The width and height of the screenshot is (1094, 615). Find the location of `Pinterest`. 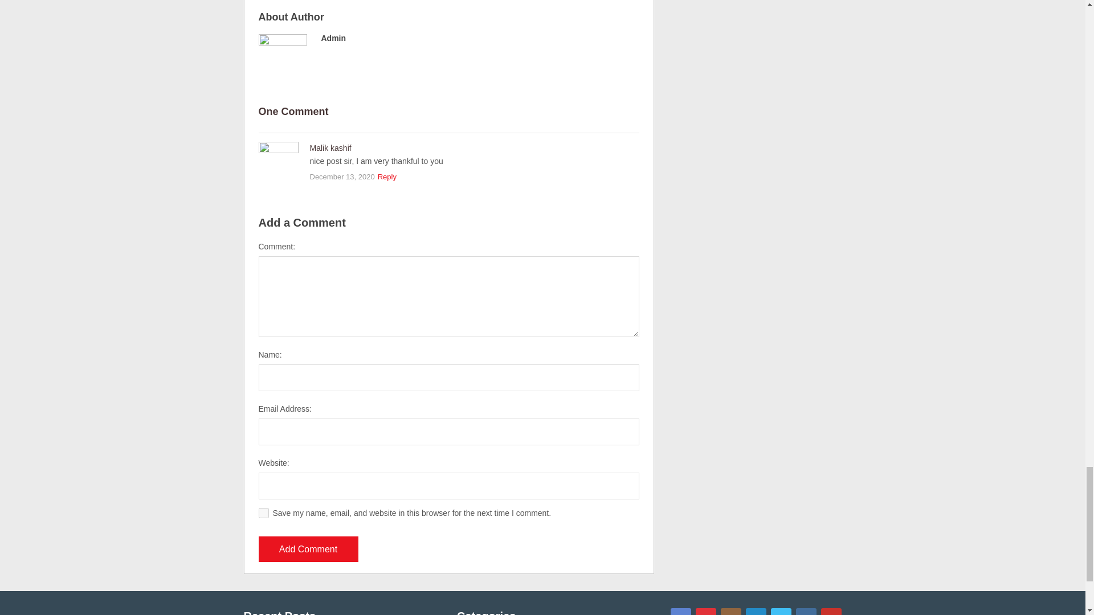

Pinterest is located at coordinates (706, 612).